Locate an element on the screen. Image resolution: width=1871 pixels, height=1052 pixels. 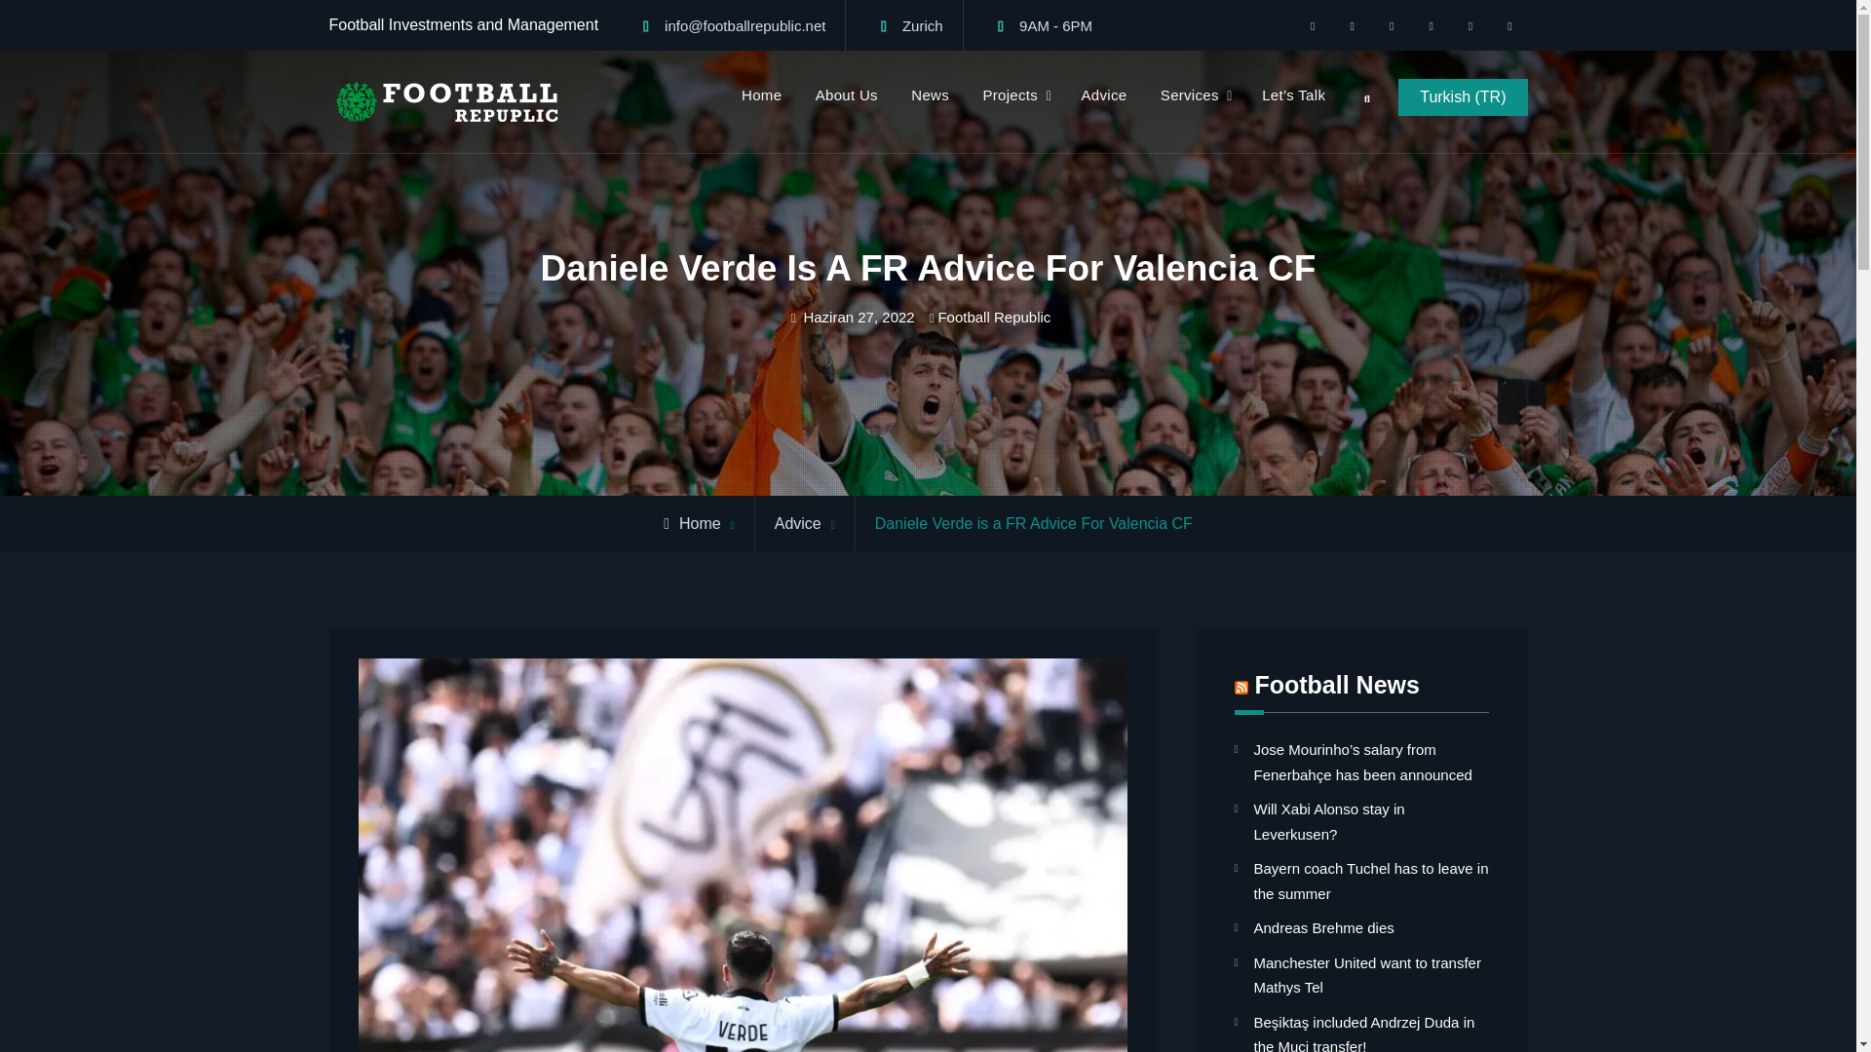
Linkedin is located at coordinates (1470, 25).